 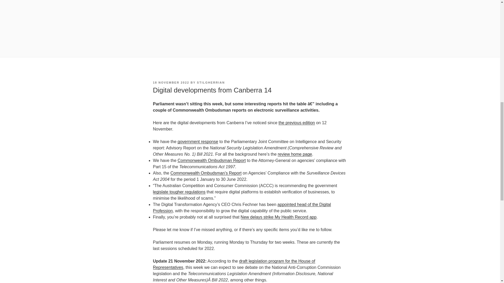 What do you see at coordinates (171, 82) in the screenshot?
I see `18 NOVEMBER 2022` at bounding box center [171, 82].